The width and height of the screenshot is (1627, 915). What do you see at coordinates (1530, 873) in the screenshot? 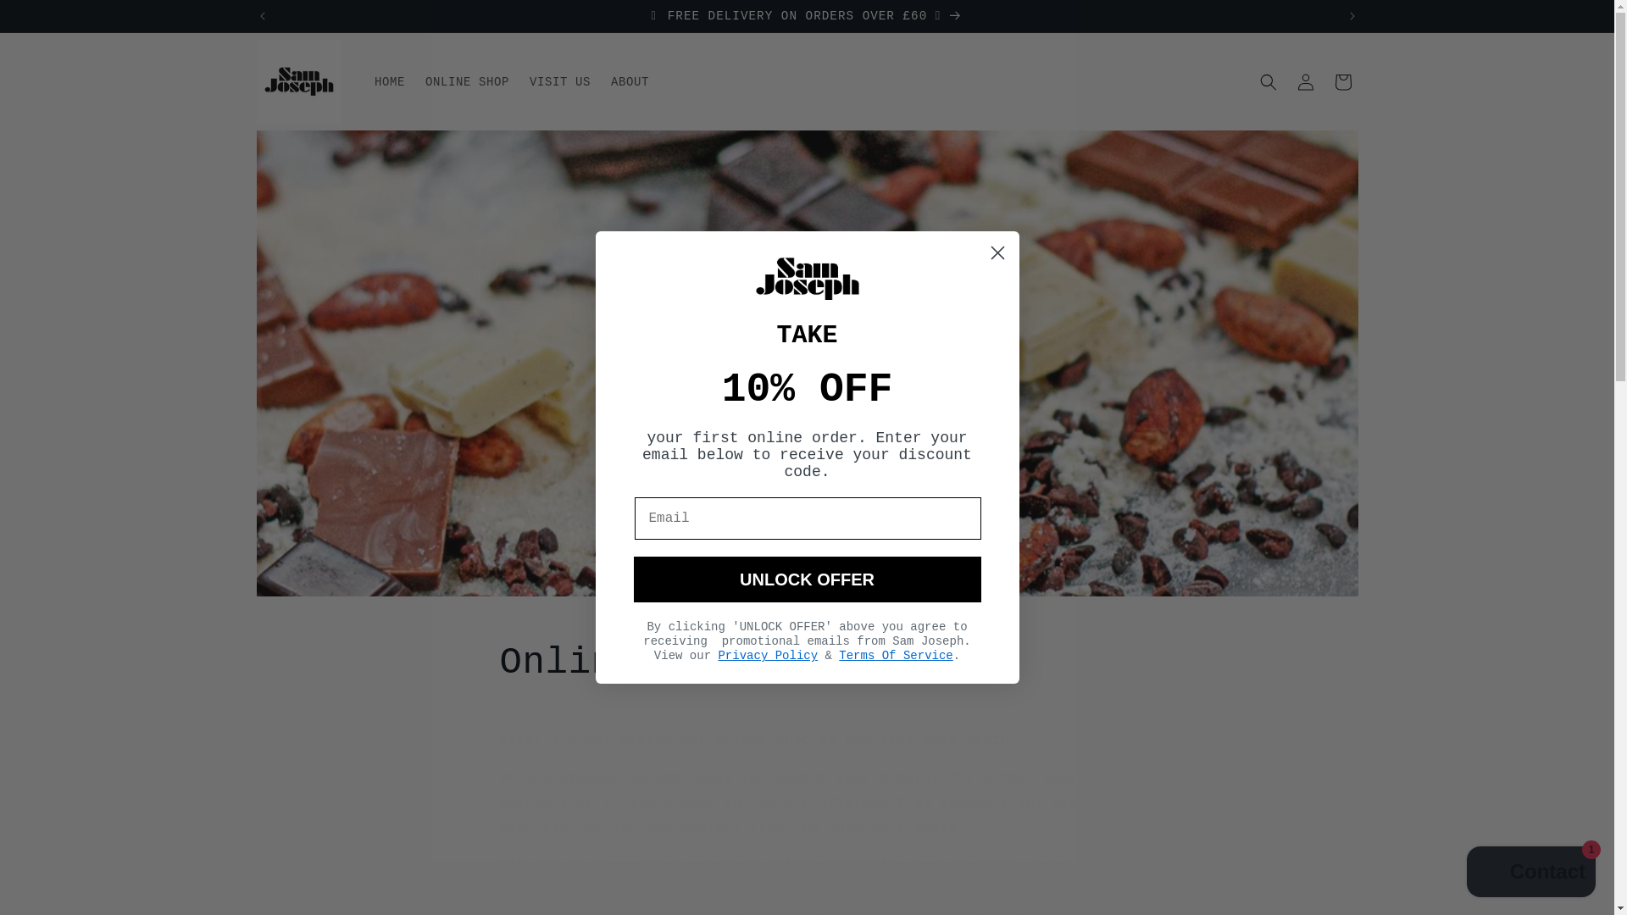
I see `Shopify online store chat` at bounding box center [1530, 873].